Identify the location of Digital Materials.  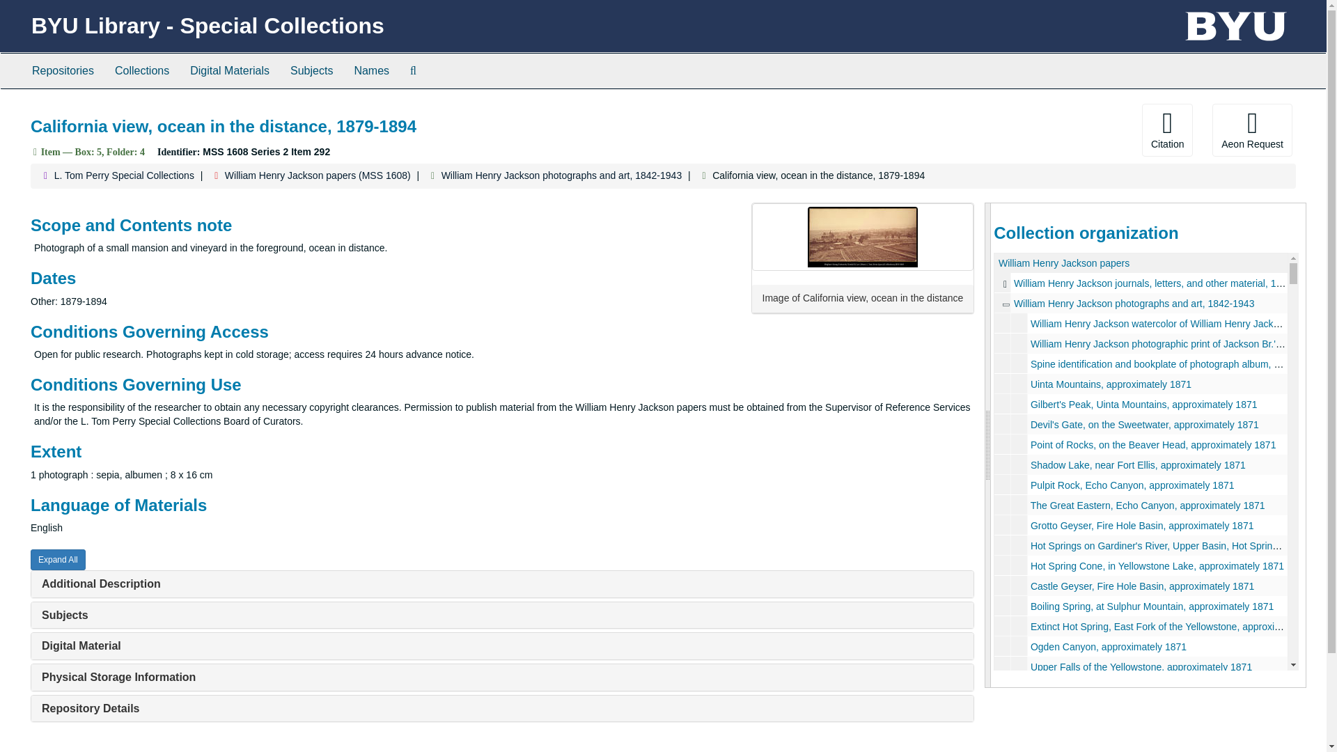
(229, 71).